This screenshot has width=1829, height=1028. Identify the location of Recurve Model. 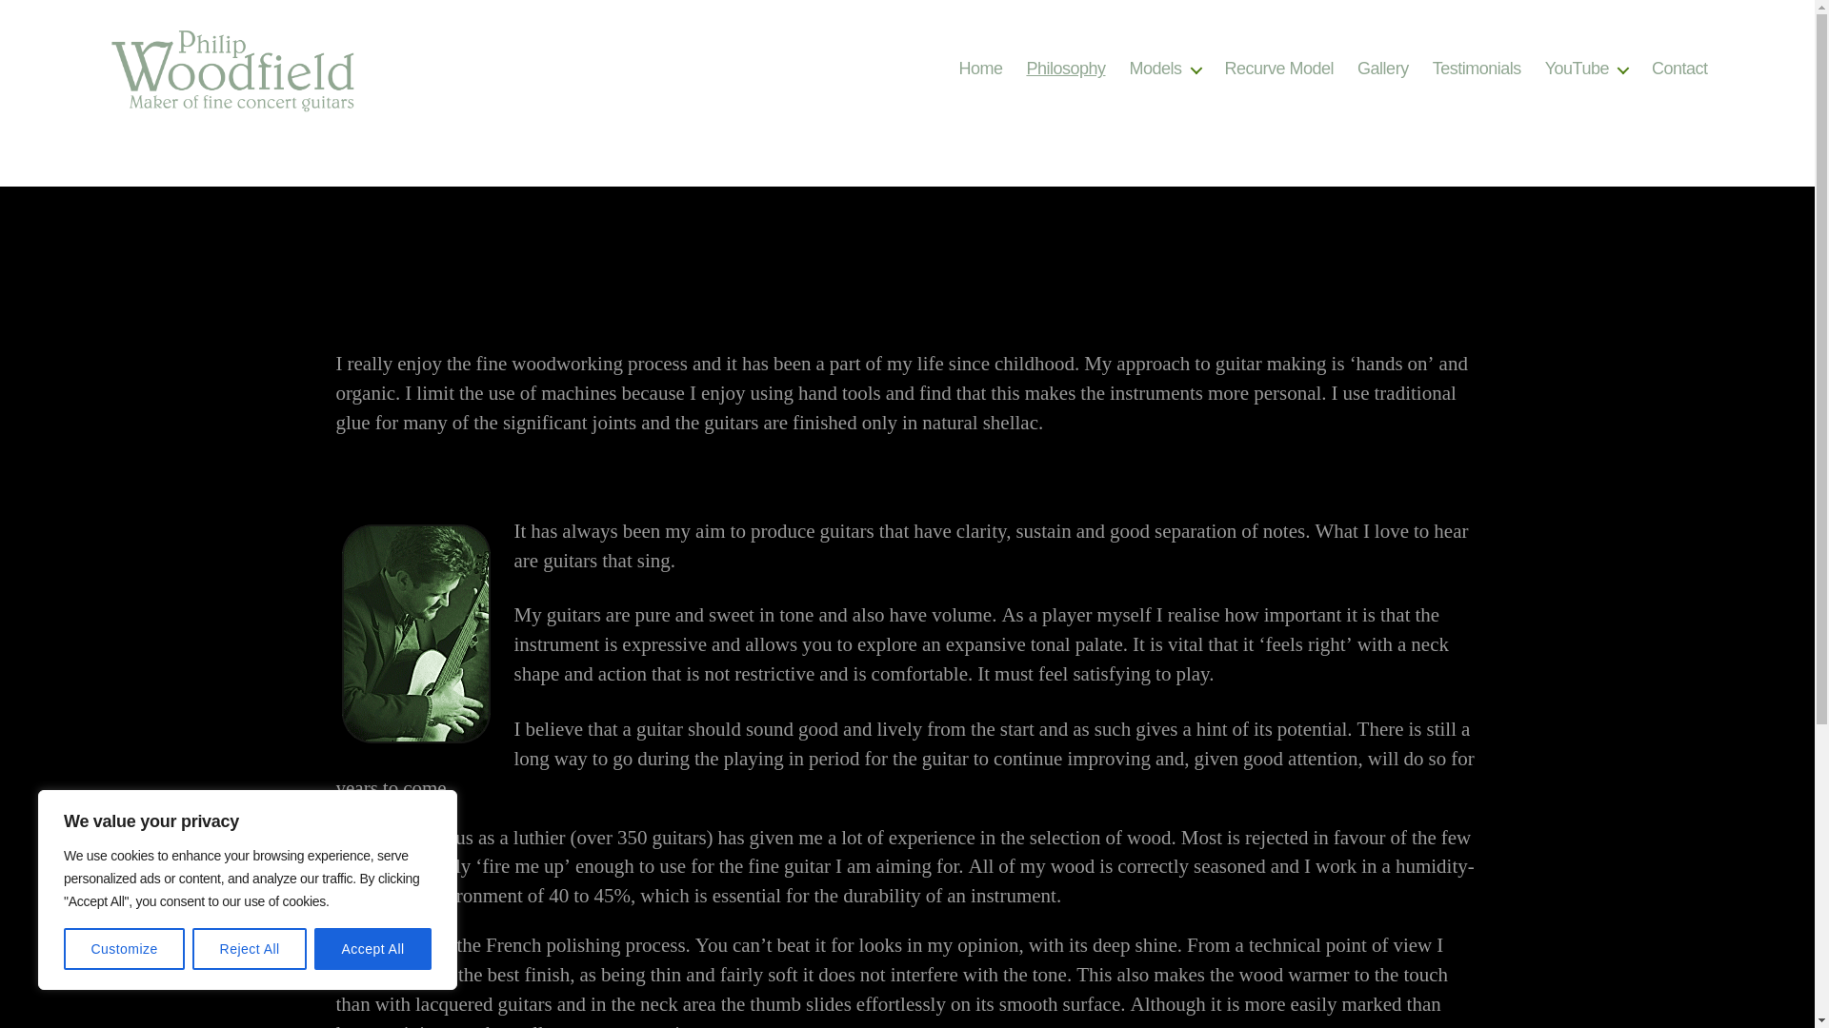
(1280, 69).